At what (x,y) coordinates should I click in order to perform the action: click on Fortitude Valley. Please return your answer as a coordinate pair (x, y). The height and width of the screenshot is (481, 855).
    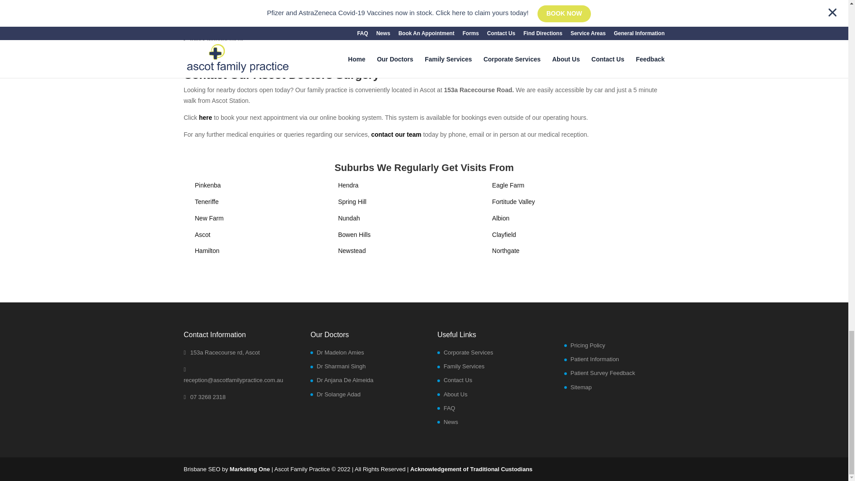
    Looking at the image, I should click on (513, 201).